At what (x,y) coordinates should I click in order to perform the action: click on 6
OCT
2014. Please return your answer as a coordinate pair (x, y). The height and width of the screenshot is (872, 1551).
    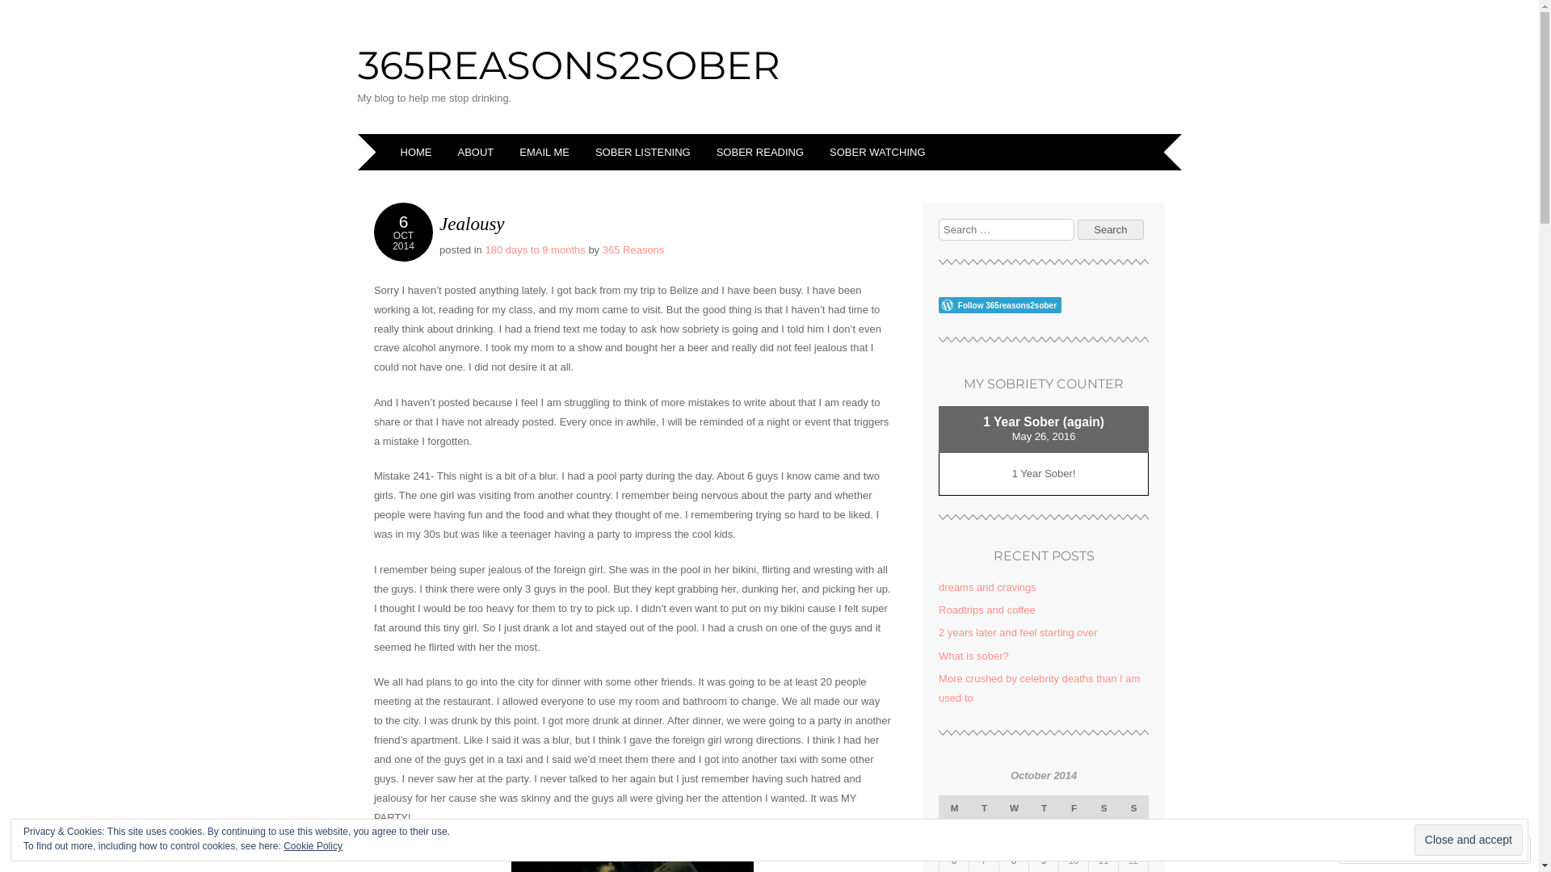
    Looking at the image, I should click on (403, 232).